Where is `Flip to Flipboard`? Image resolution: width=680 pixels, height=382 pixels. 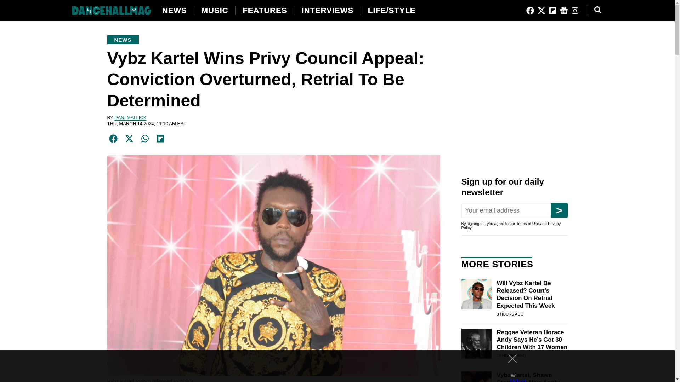
Flip to Flipboard is located at coordinates (161, 137).